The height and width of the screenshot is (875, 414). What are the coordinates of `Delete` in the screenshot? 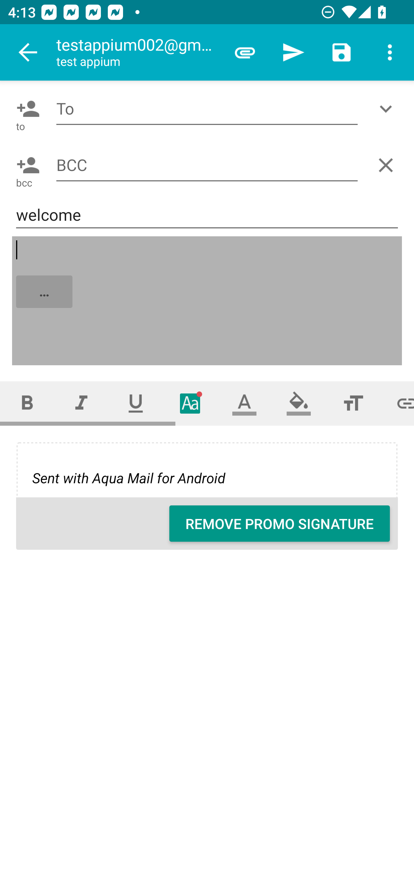 It's located at (388, 165).